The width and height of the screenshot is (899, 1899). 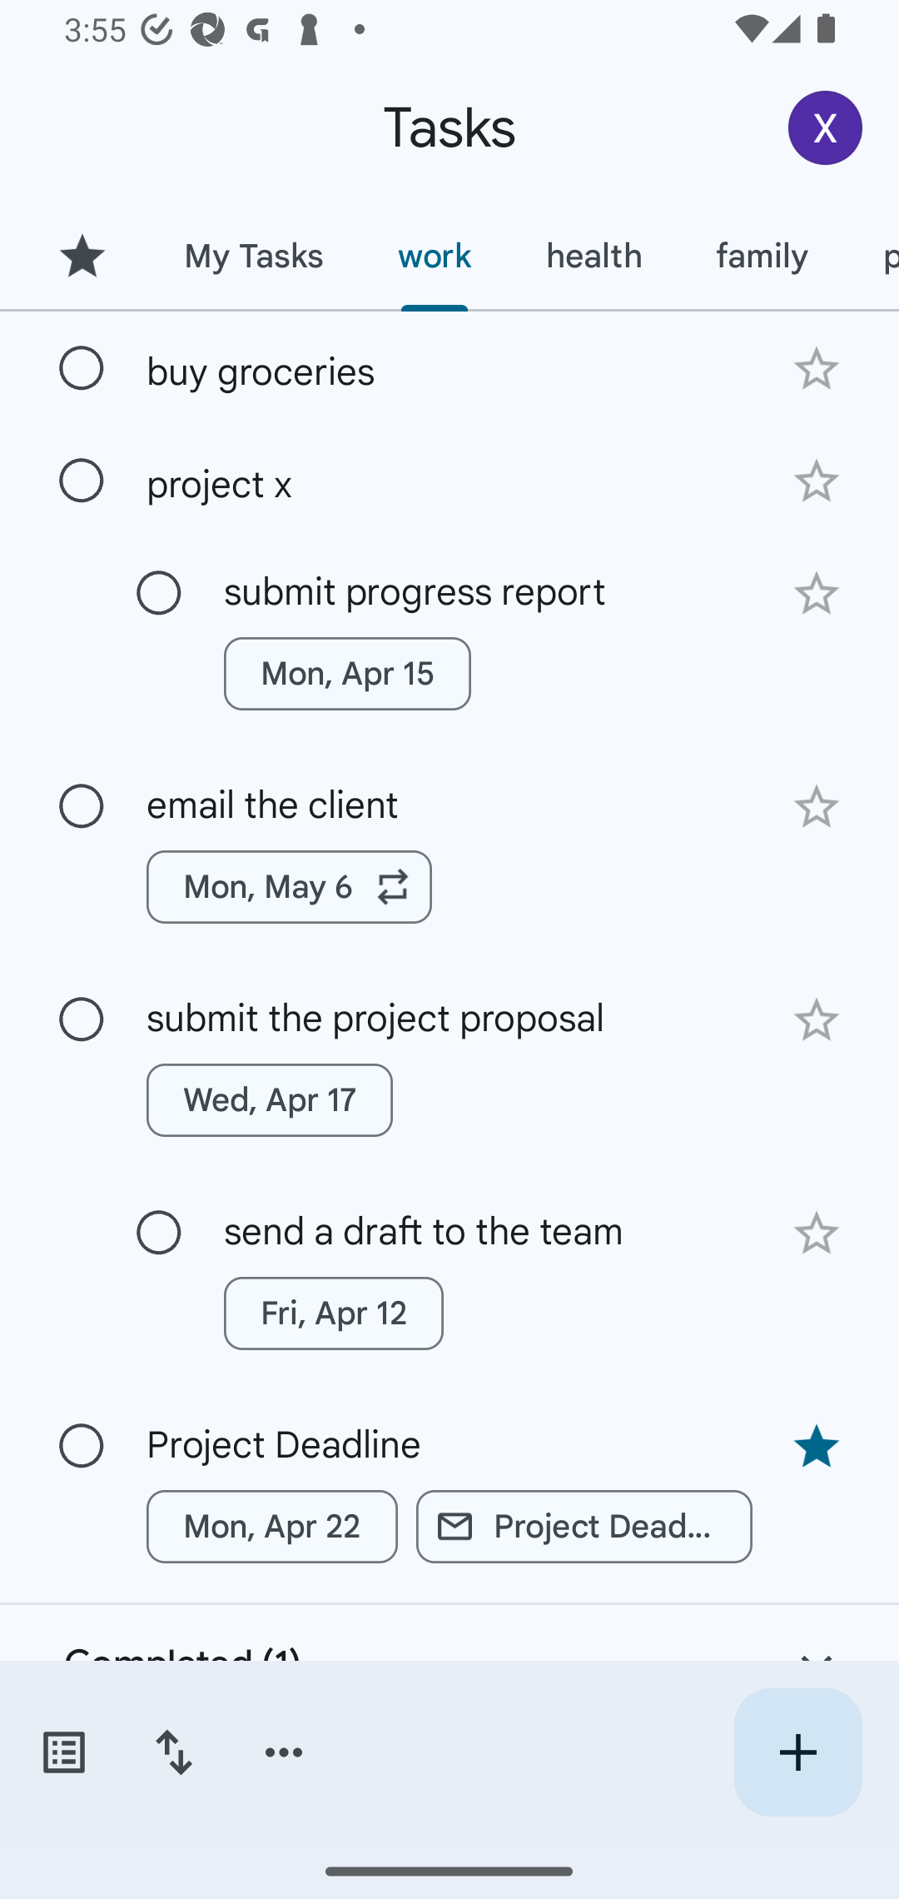 I want to click on family, so click(x=762, y=256).